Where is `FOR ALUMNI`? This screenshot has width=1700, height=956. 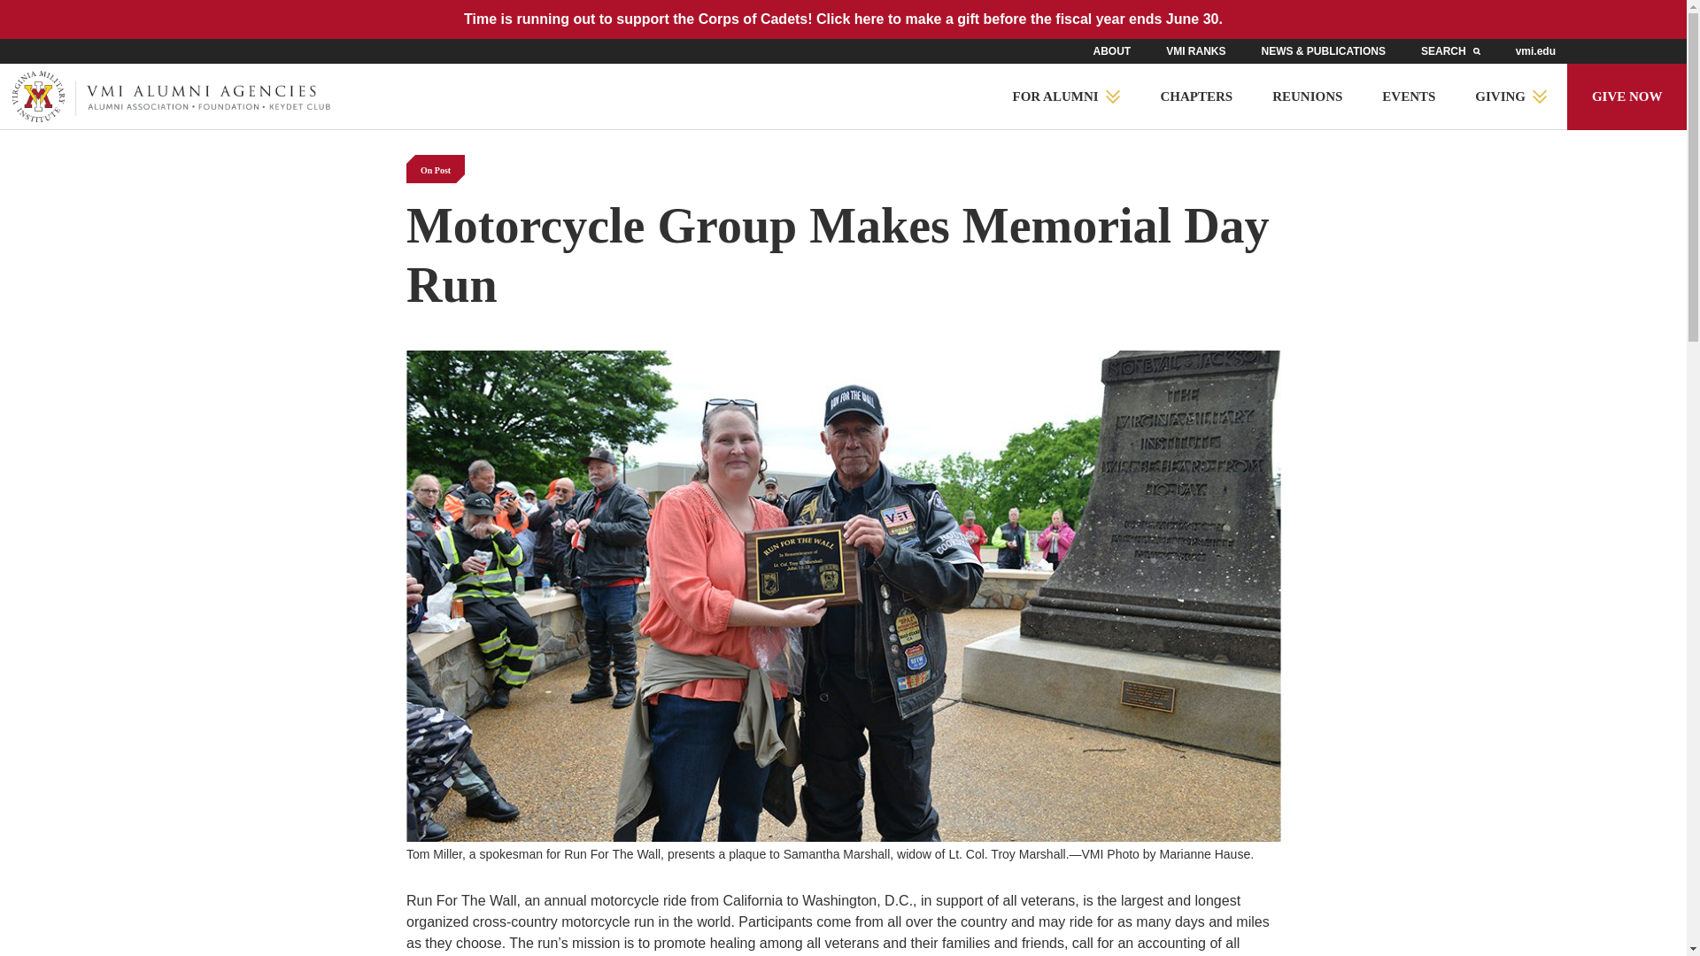
FOR ALUMNI is located at coordinates (1066, 96).